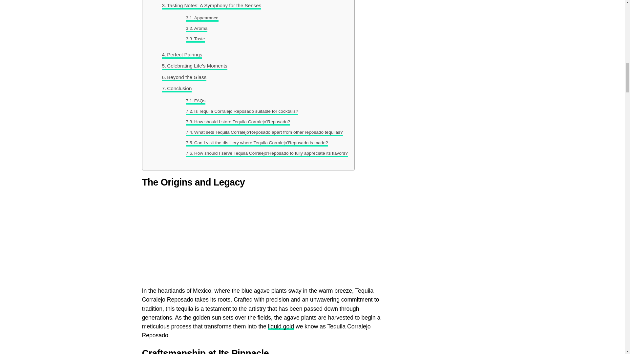 The image size is (630, 354). I want to click on Perfect Pairings, so click(182, 55).